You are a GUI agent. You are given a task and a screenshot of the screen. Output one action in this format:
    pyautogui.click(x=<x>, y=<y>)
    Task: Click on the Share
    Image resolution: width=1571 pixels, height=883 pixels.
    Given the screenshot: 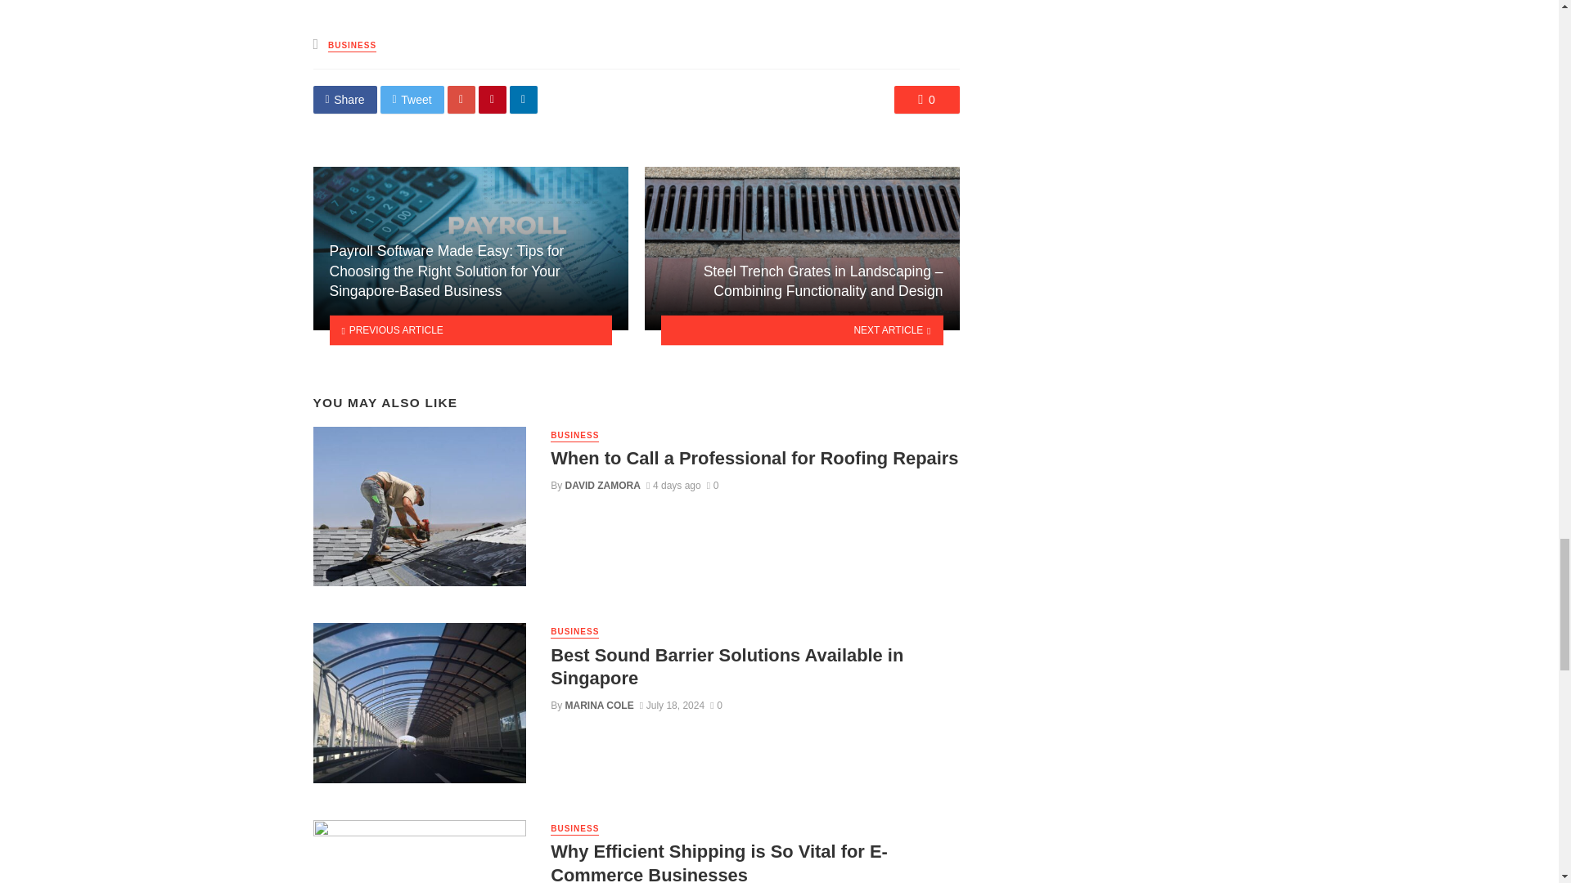 What is the action you would take?
    pyautogui.click(x=344, y=100)
    